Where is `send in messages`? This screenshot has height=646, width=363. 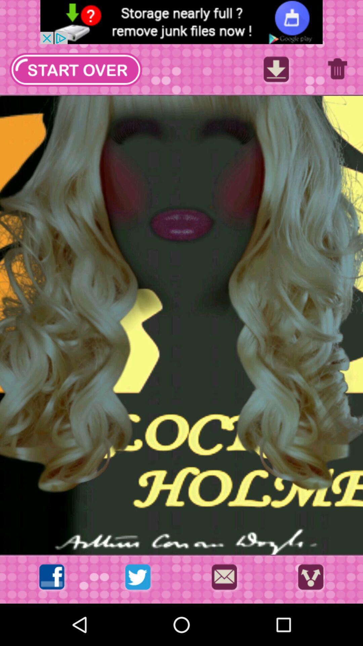
send in messages is located at coordinates (224, 579).